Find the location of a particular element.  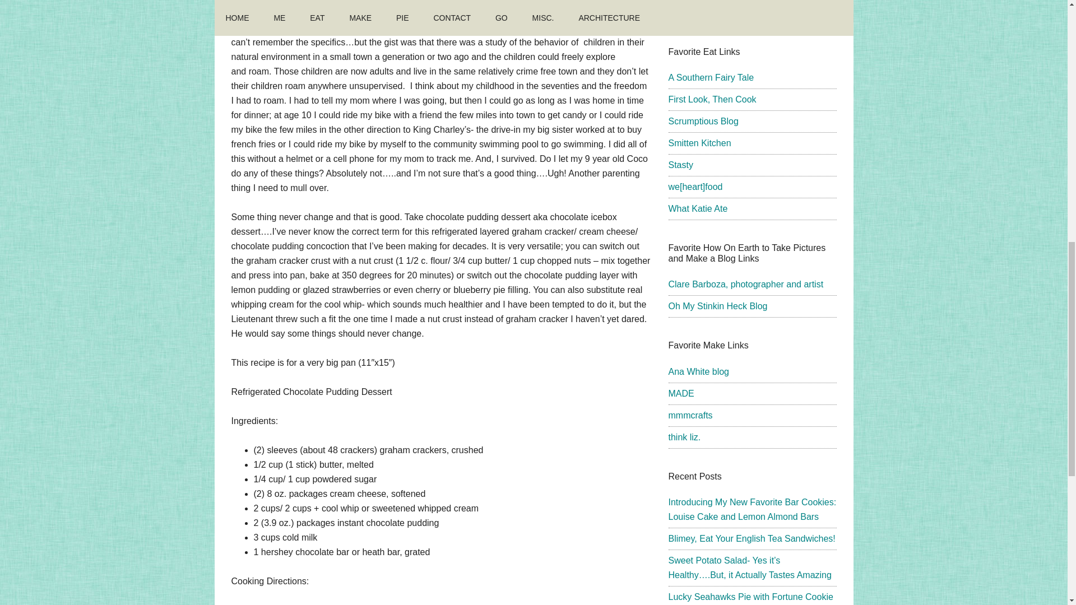

What Katie Ate is located at coordinates (697, 208).